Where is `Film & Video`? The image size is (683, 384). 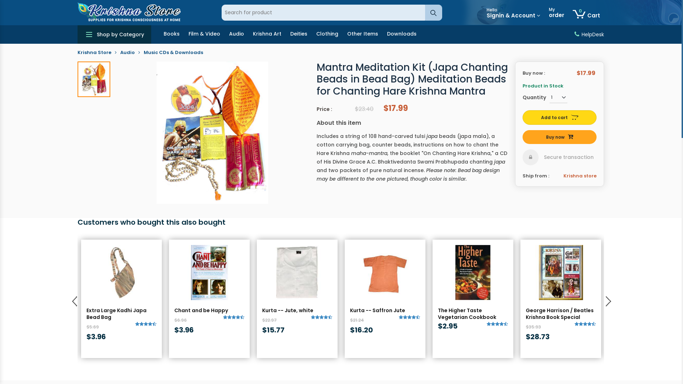
Film & Video is located at coordinates (204, 34).